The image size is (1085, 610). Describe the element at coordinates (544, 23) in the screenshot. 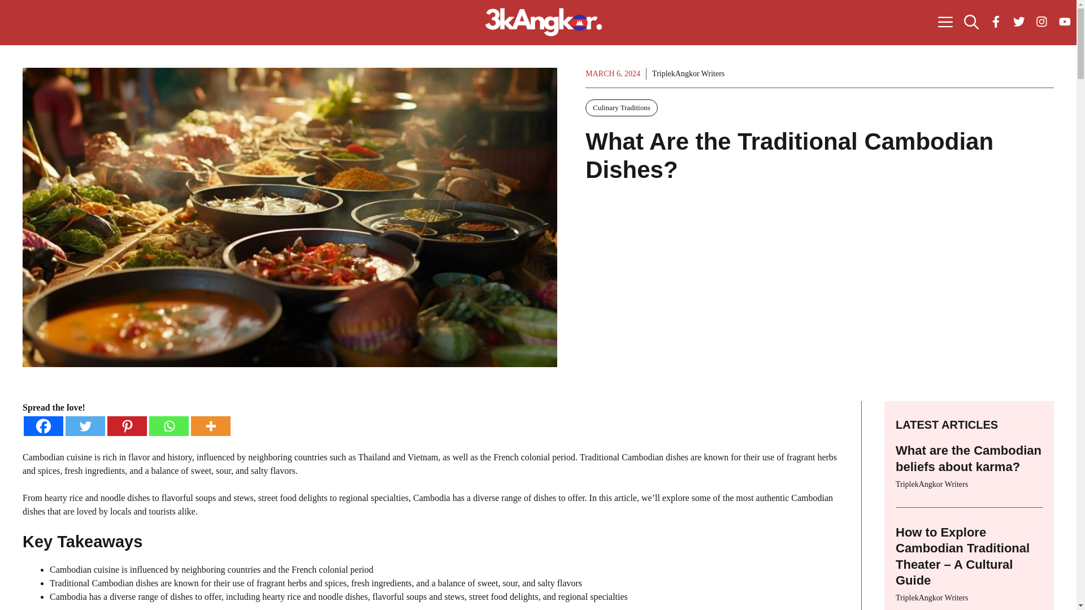

I see `Triple K Angkor: Exploring the Soul of Cambodia` at that location.